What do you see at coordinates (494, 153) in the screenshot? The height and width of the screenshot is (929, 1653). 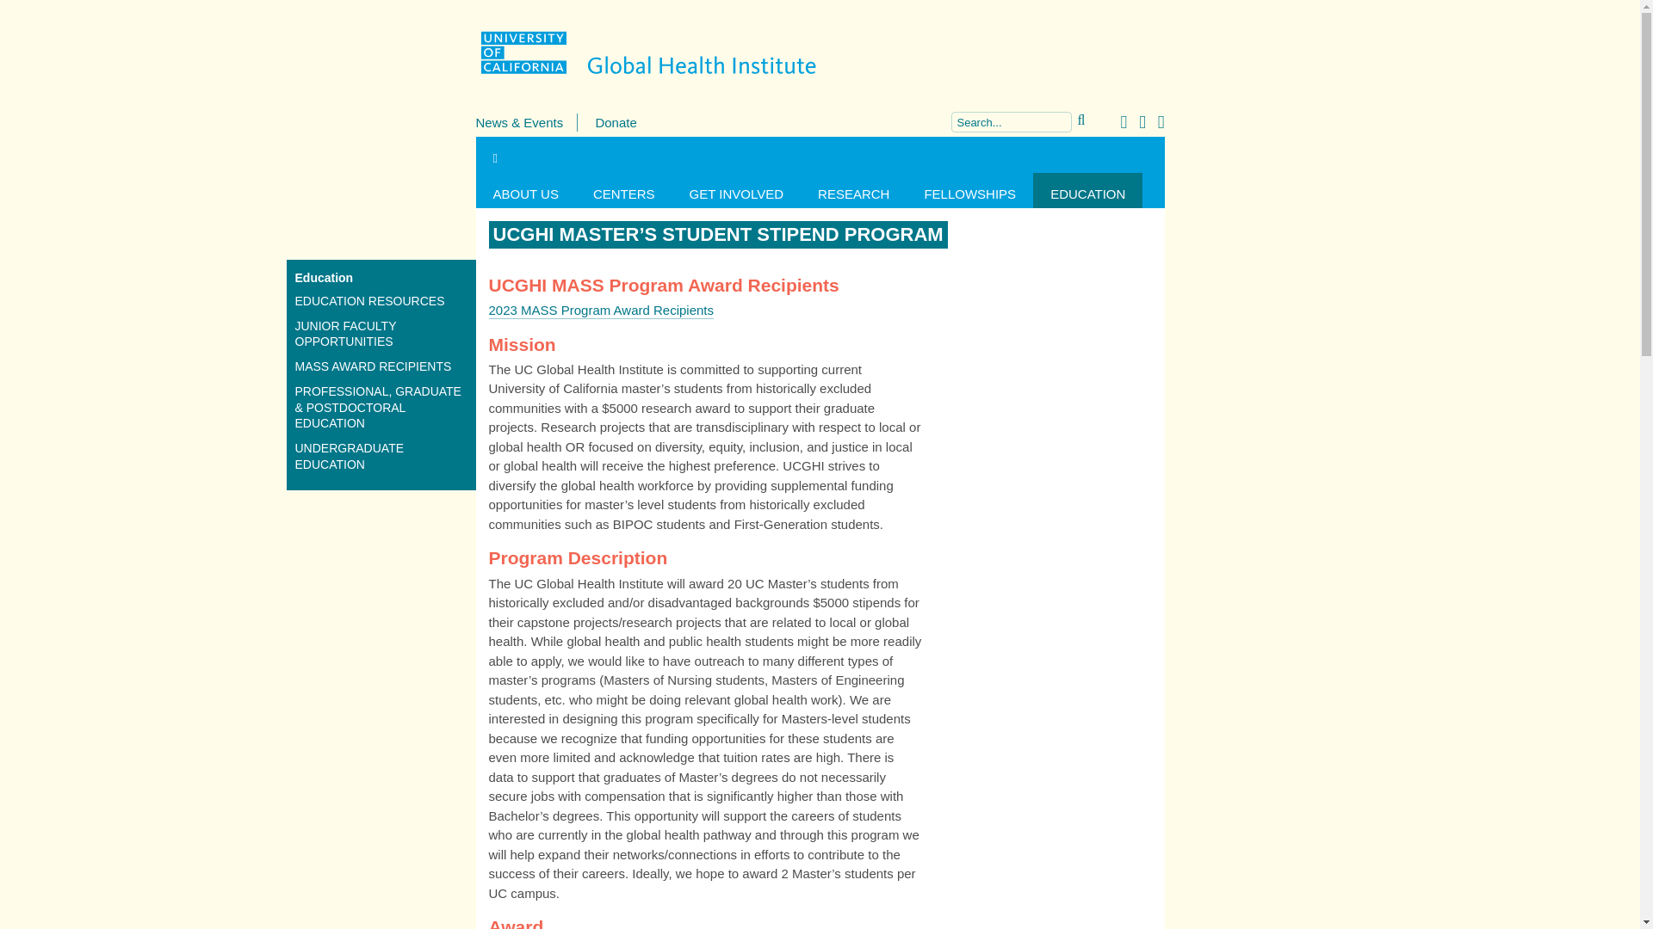 I see `HOME` at bounding box center [494, 153].